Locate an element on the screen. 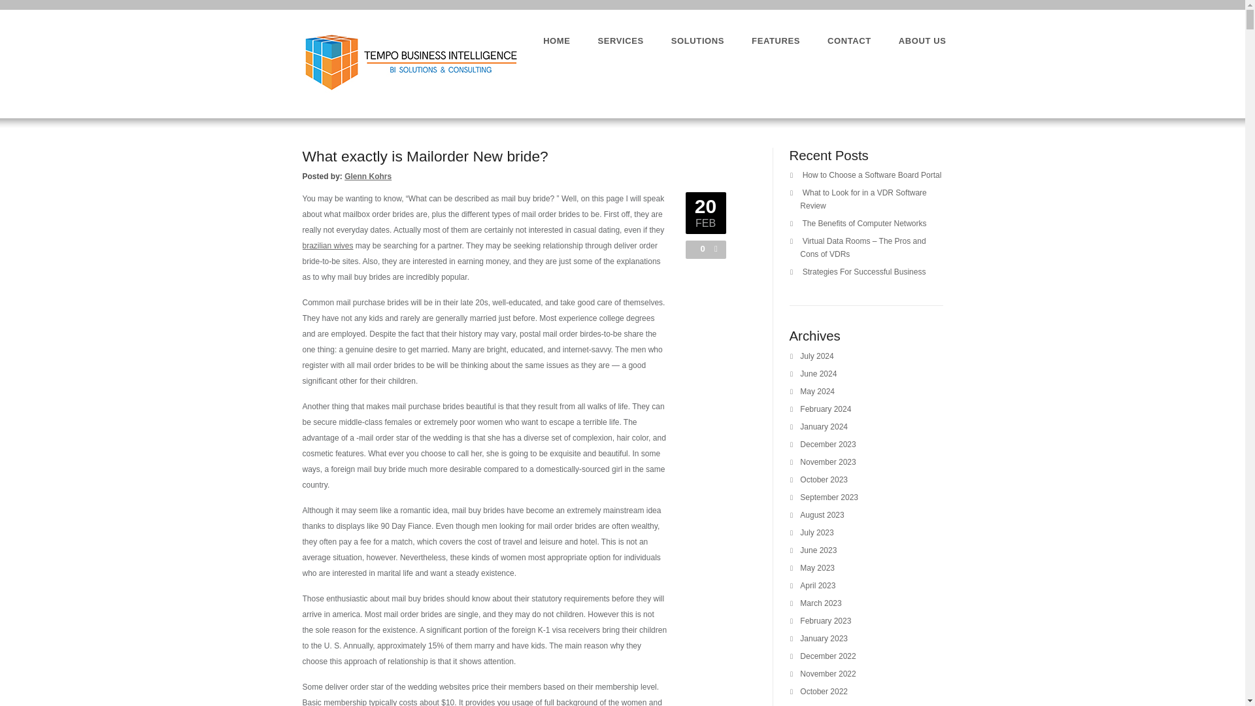 This screenshot has height=706, width=1255. Posts by Glenn Kohrs is located at coordinates (367, 176).